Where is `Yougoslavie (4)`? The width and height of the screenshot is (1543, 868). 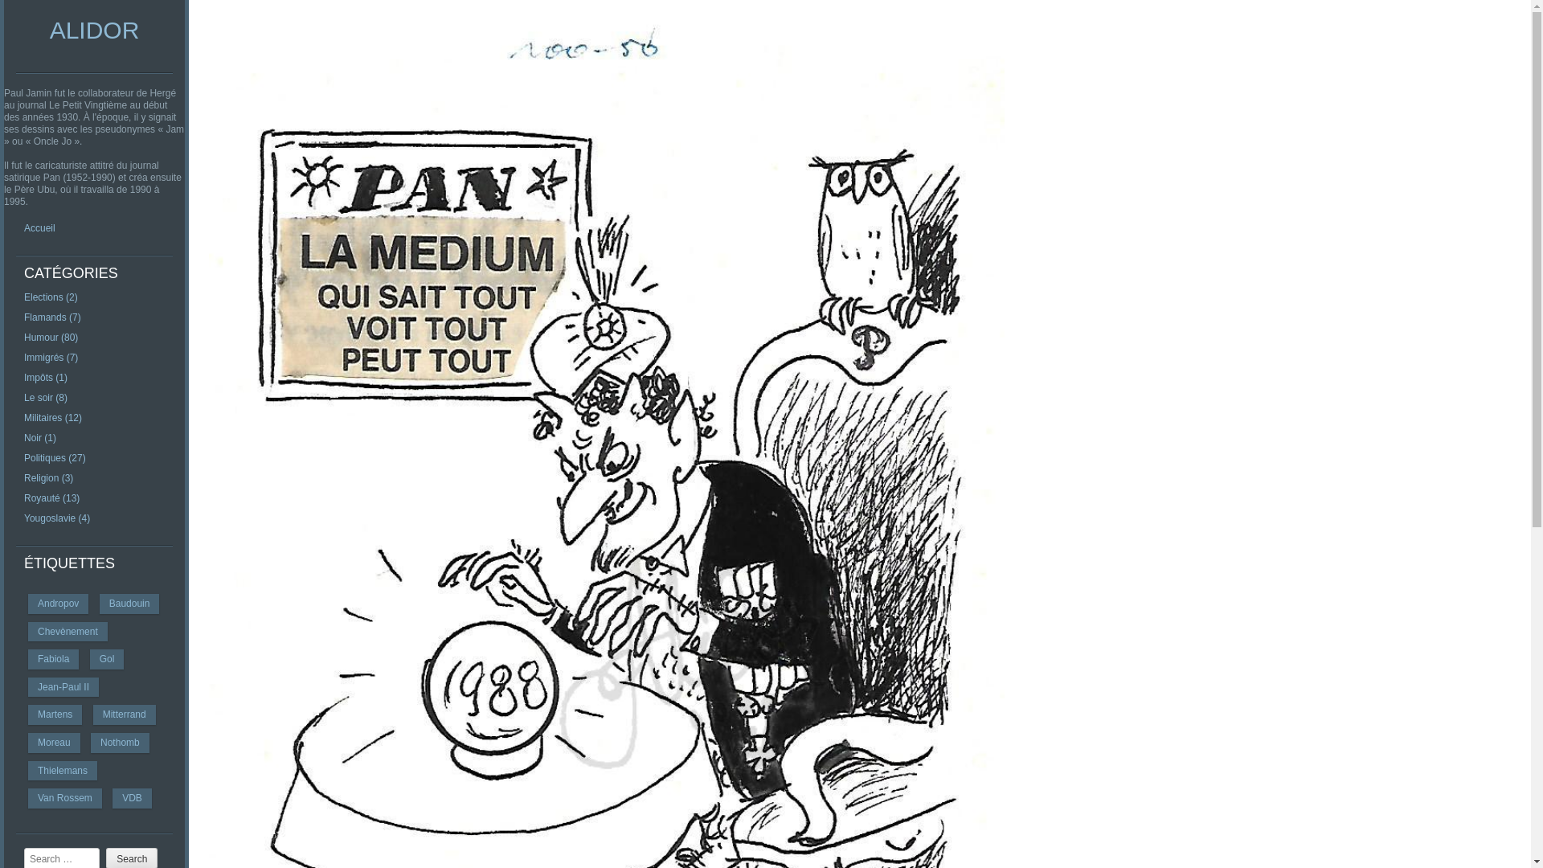 Yougoslavie (4) is located at coordinates (57, 518).